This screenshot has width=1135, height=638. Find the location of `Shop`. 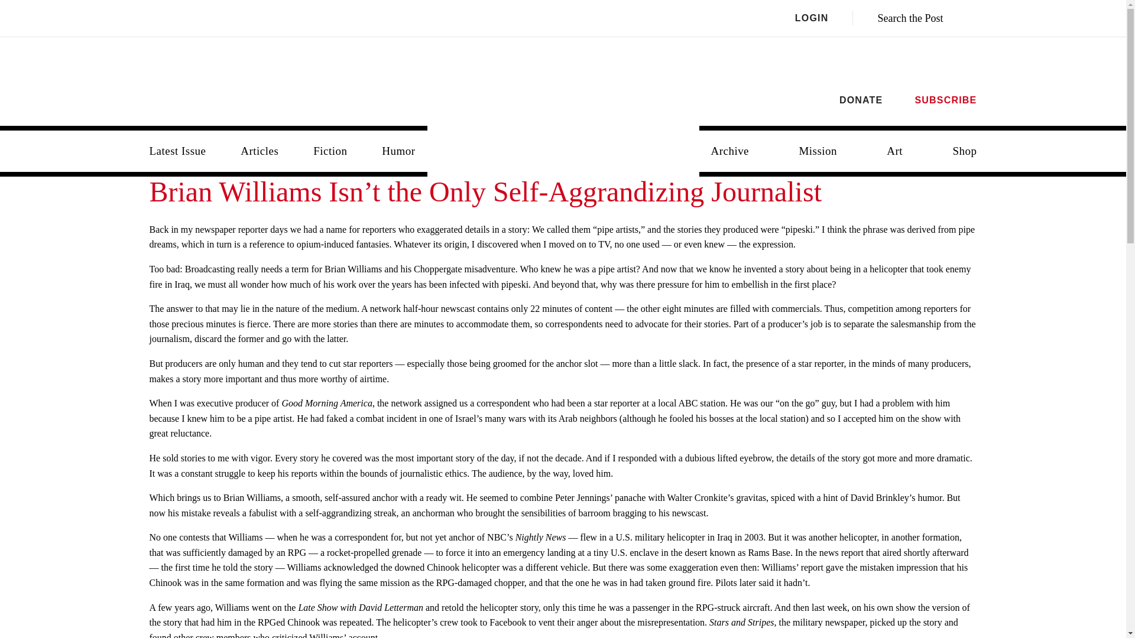

Shop is located at coordinates (965, 151).